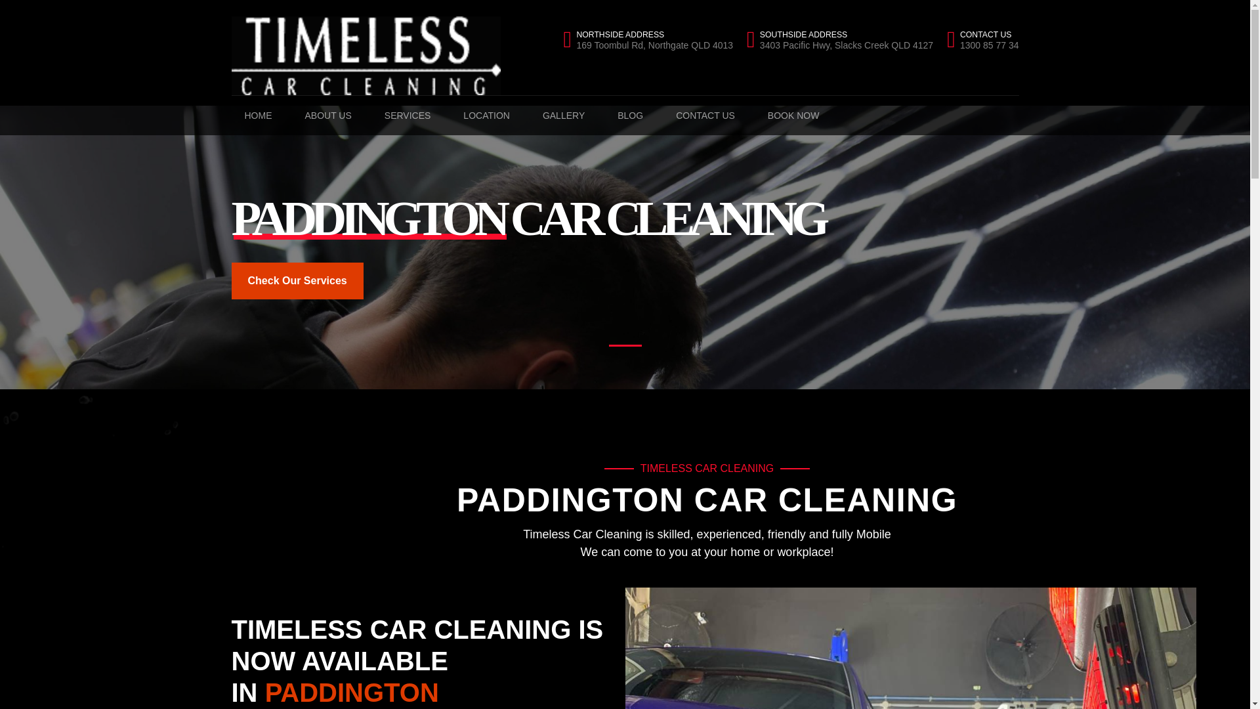  I want to click on LOCATION, so click(352, 692).